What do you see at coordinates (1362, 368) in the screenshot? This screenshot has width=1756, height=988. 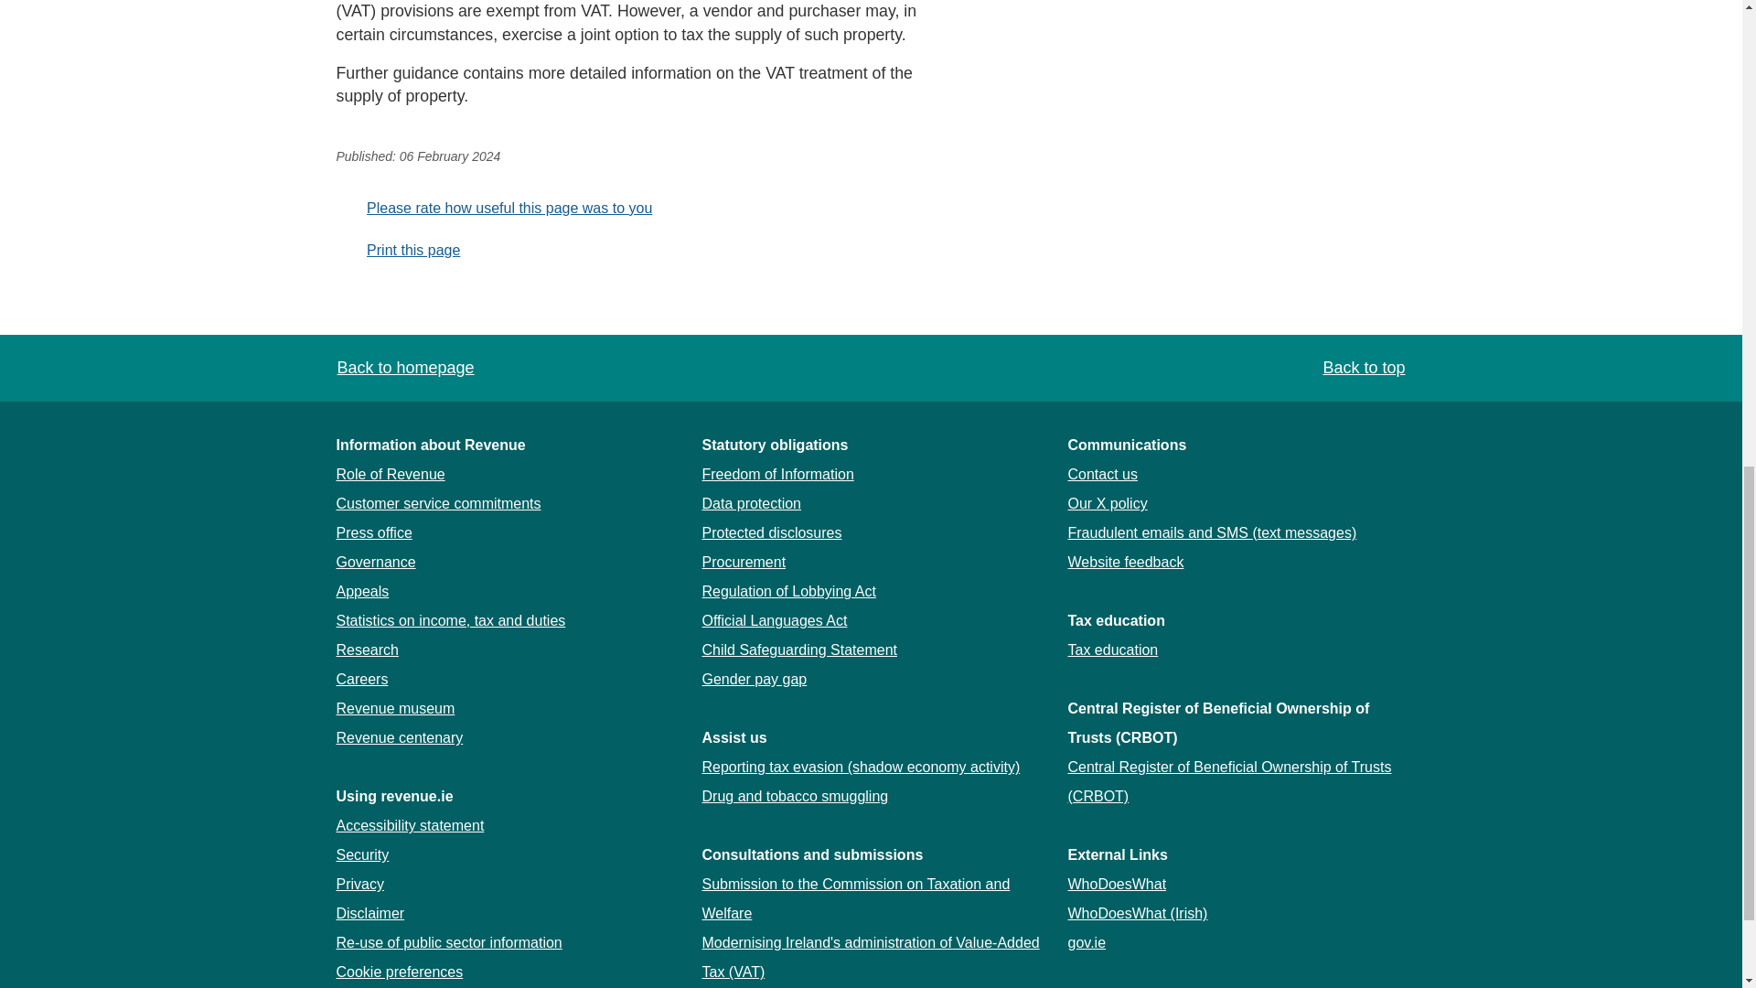 I see `Back to top` at bounding box center [1362, 368].